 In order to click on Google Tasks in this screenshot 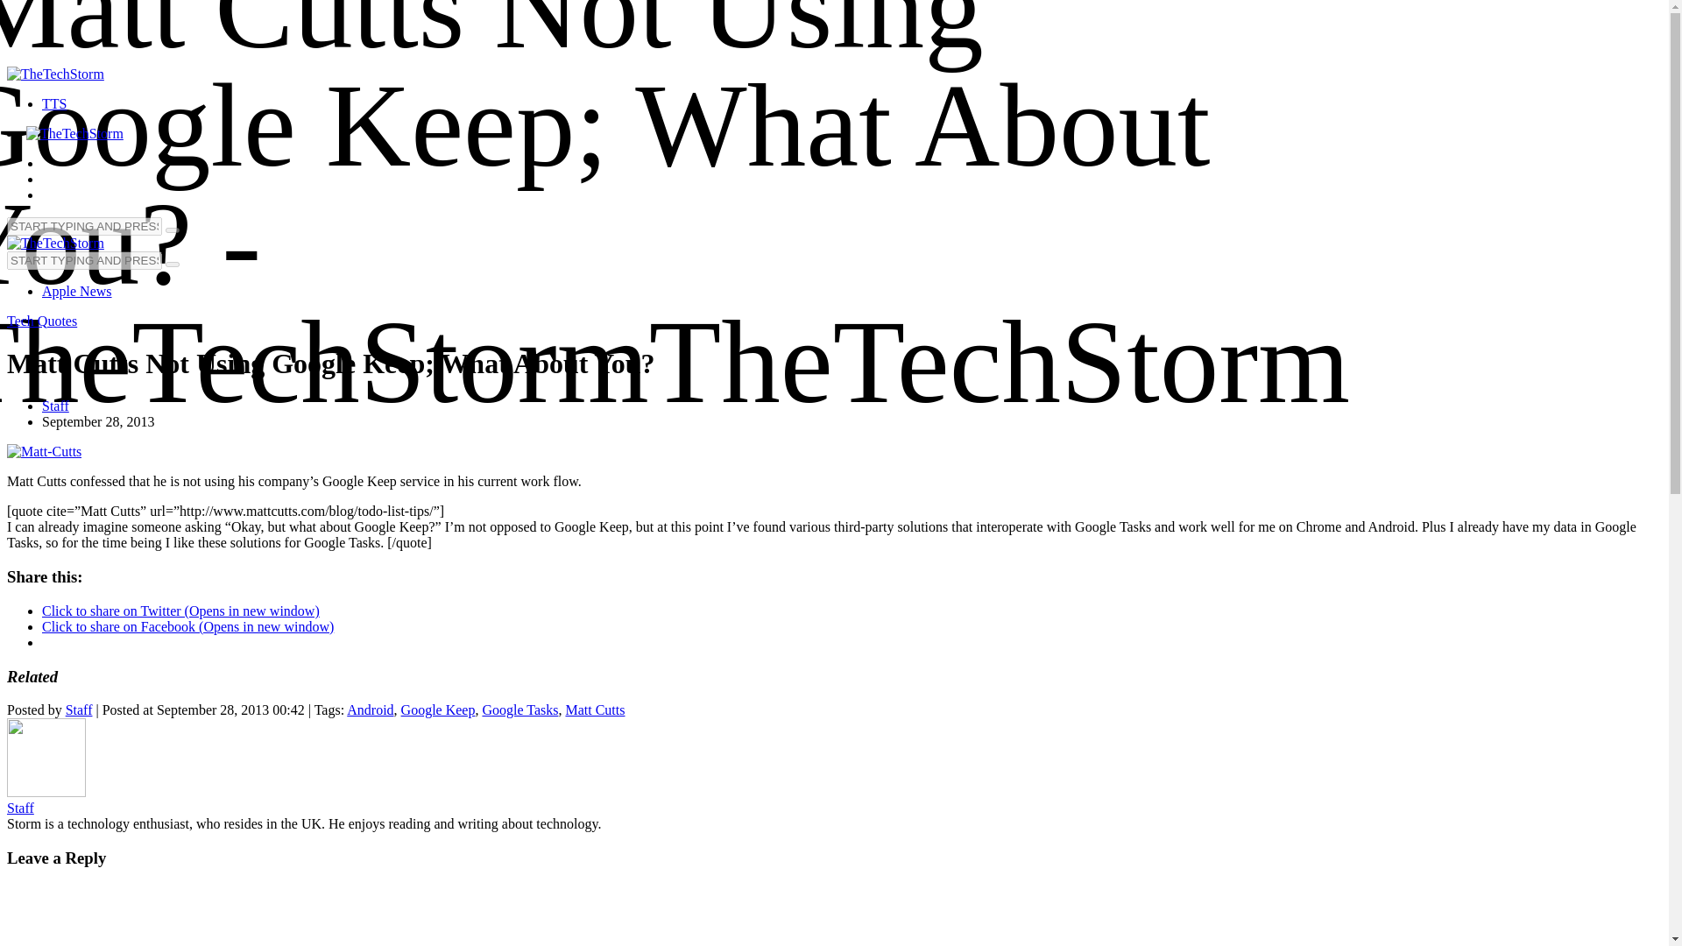, I will do `click(519, 709)`.